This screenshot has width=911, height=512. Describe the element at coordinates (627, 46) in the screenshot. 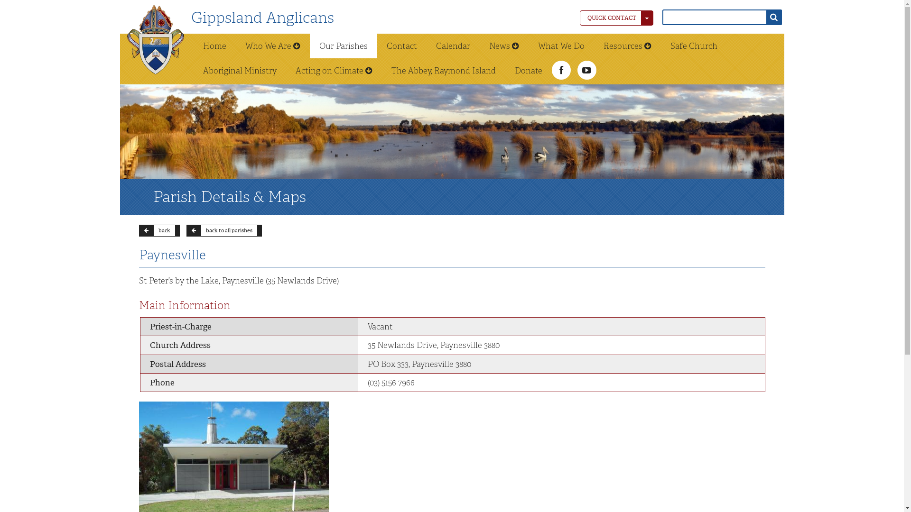

I see `Resources` at that location.